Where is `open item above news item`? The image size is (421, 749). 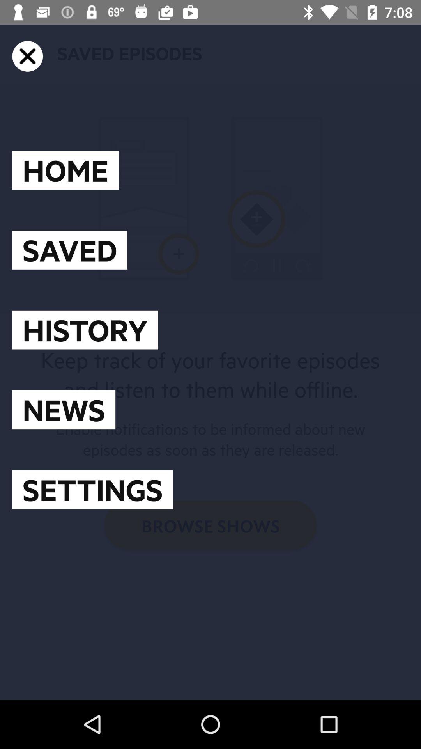 open item above news item is located at coordinates (85, 330).